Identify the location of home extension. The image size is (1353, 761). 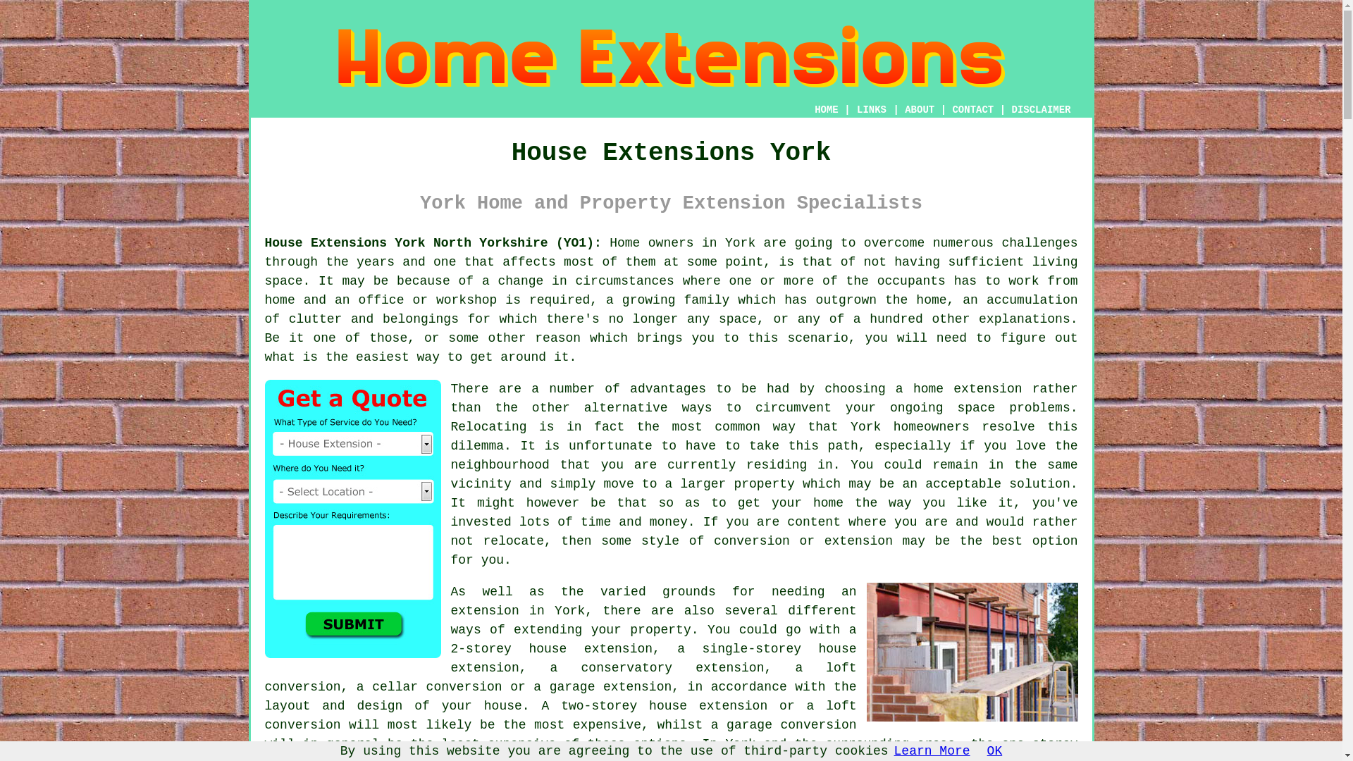
(968, 389).